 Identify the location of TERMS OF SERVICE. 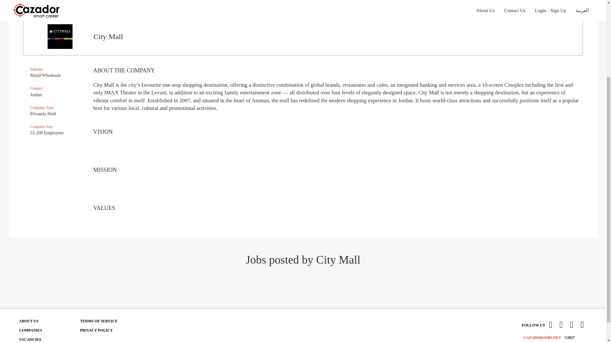
(99, 321).